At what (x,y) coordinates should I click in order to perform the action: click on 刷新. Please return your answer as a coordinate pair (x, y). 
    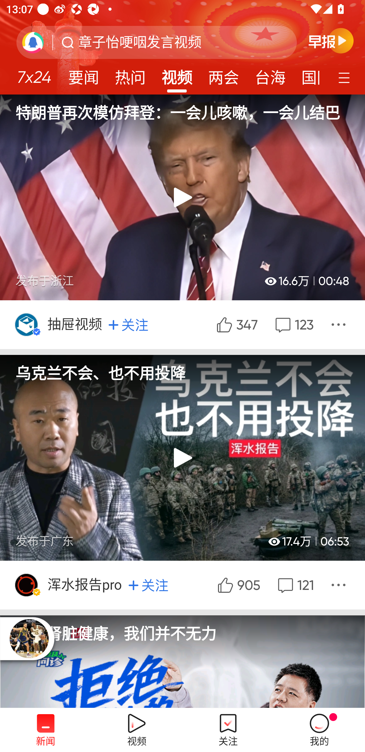
    Looking at the image, I should click on (33, 42).